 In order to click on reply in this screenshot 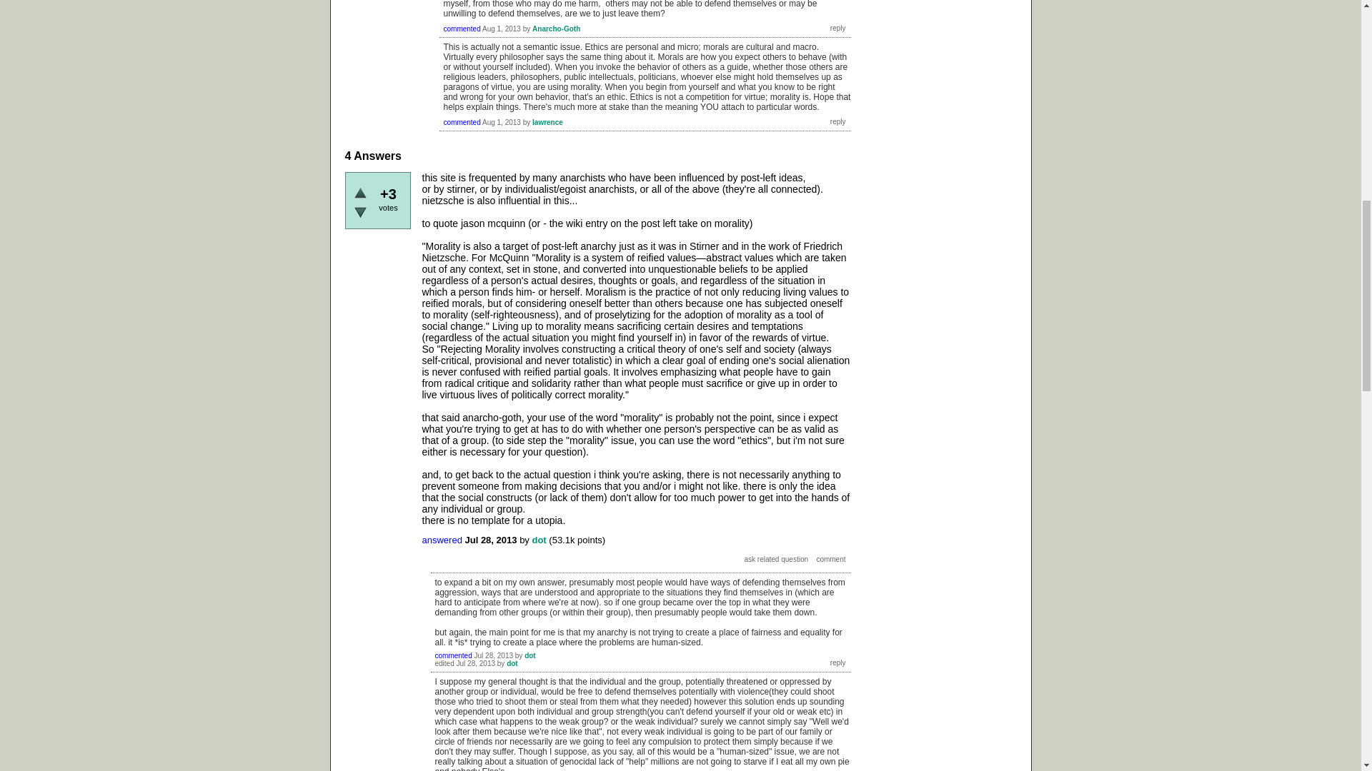, I will do `click(837, 121)`.